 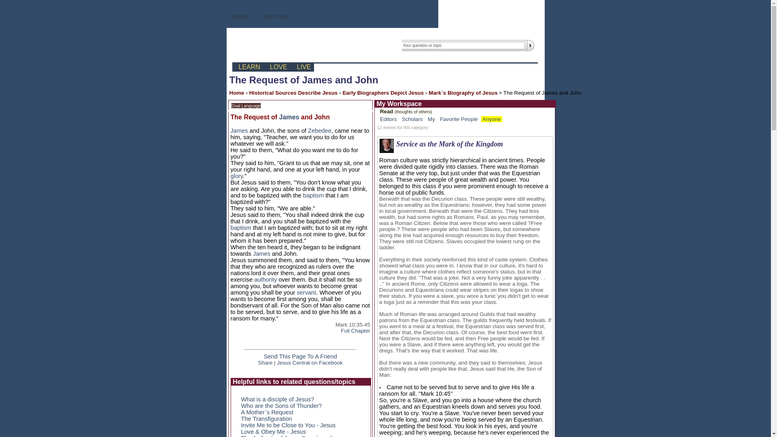 What do you see at coordinates (459, 119) in the screenshot?
I see `Favorite People` at bounding box center [459, 119].